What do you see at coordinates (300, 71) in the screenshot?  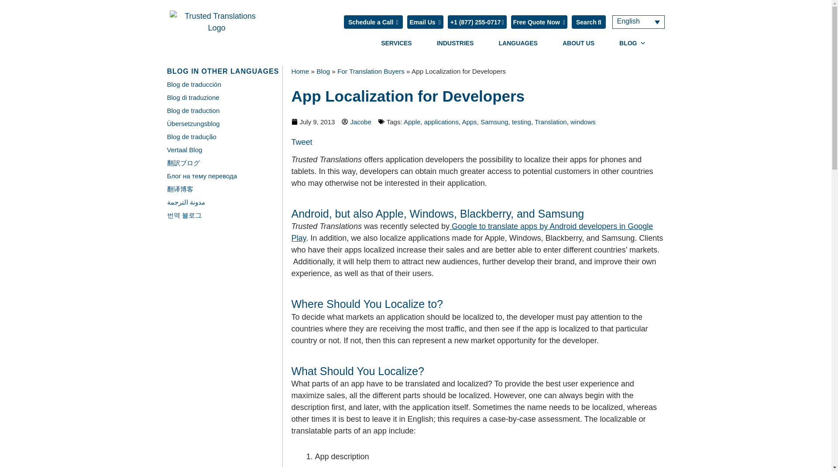 I see `Home` at bounding box center [300, 71].